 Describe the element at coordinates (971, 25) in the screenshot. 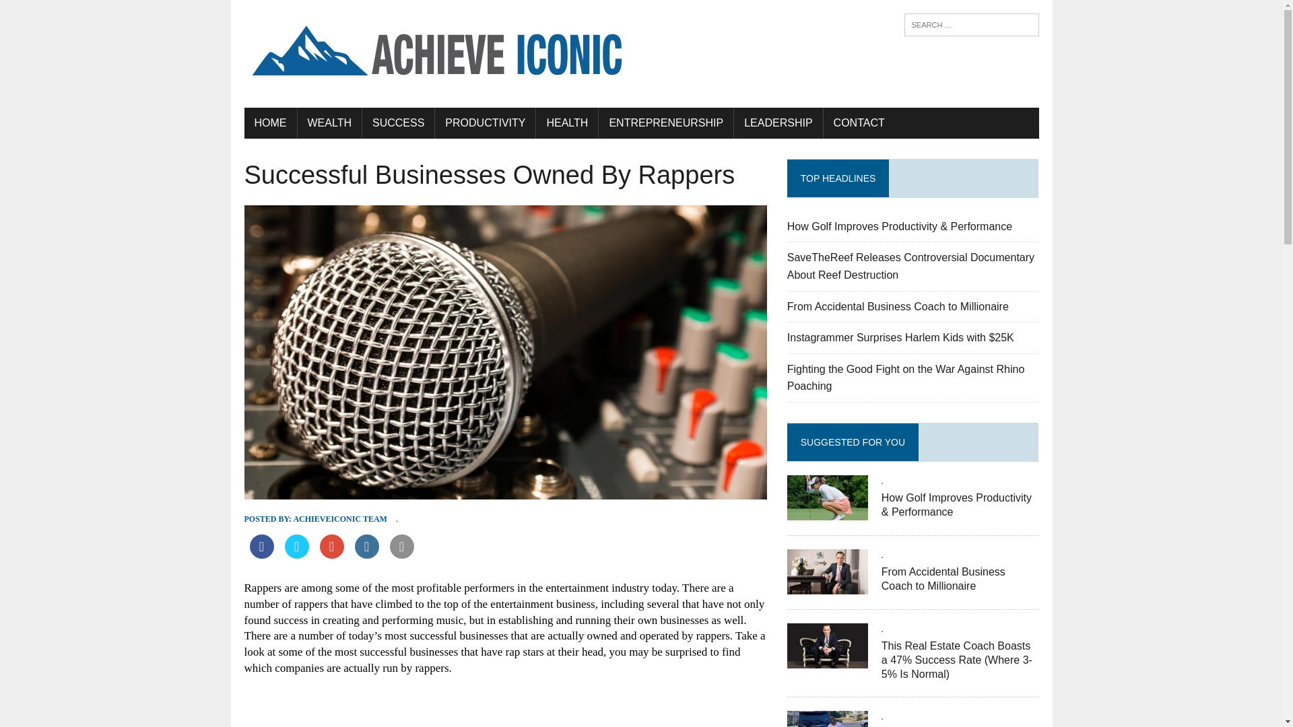

I see `Search for:` at that location.